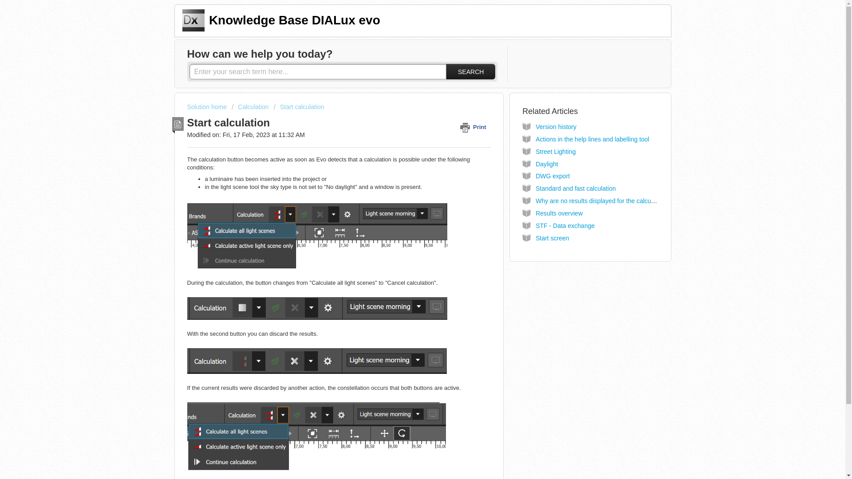 This screenshot has width=852, height=479. What do you see at coordinates (559, 213) in the screenshot?
I see `Results overview` at bounding box center [559, 213].